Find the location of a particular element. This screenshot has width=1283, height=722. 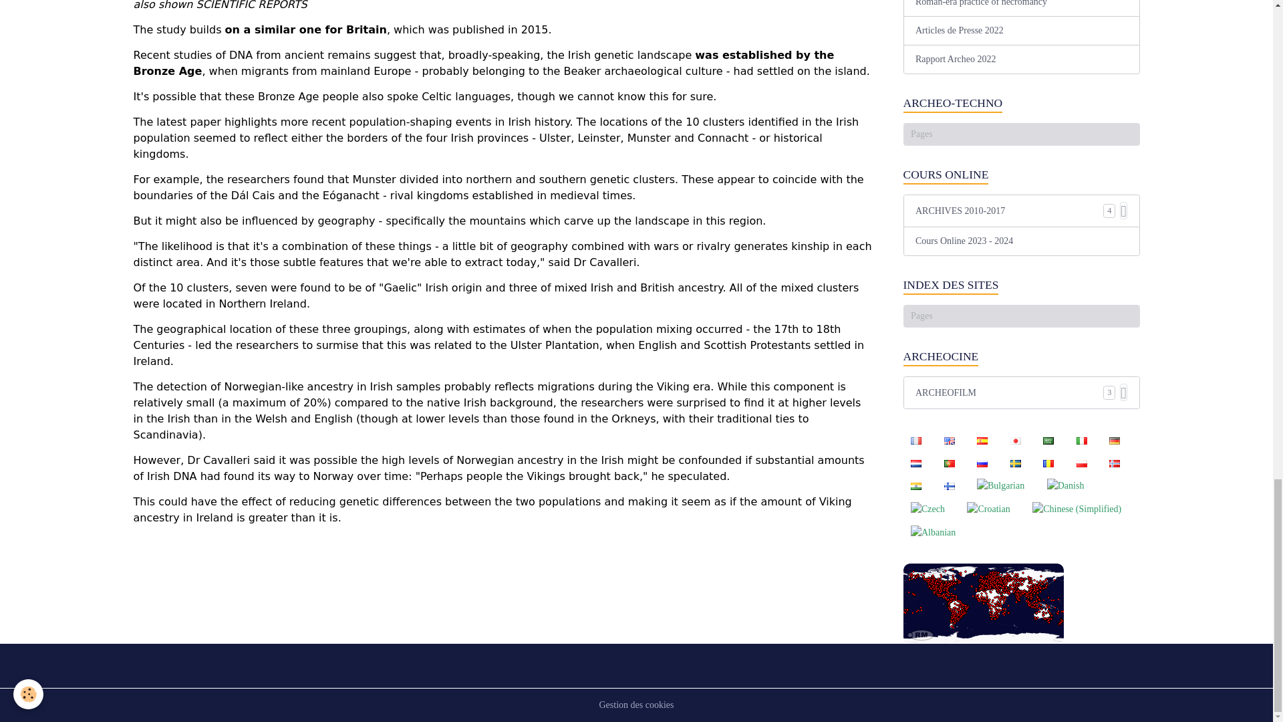

English is located at coordinates (949, 440).